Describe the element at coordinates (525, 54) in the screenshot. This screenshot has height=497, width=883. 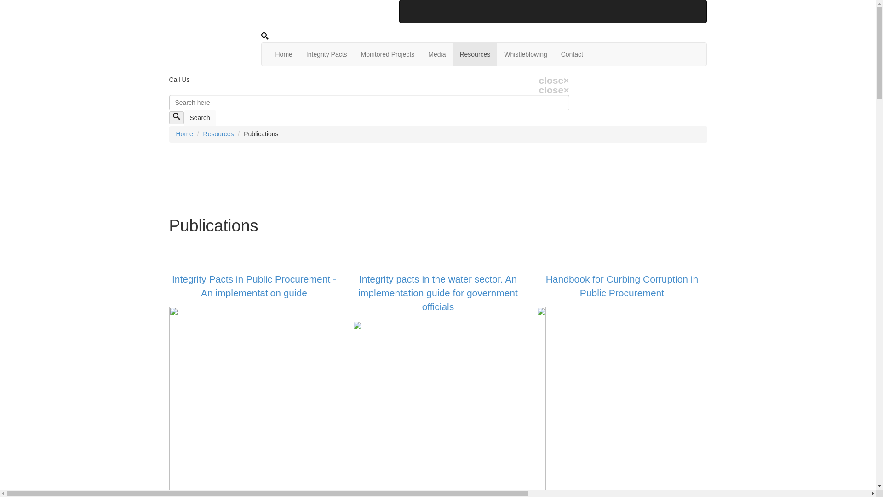
I see `Whistleblowing` at that location.